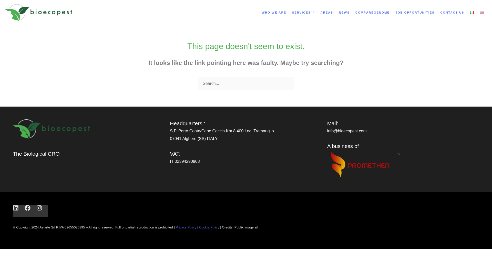 Image resolution: width=492 pixels, height=276 pixels. What do you see at coordinates (452, 13) in the screenshot?
I see `CONTACT US` at bounding box center [452, 13].